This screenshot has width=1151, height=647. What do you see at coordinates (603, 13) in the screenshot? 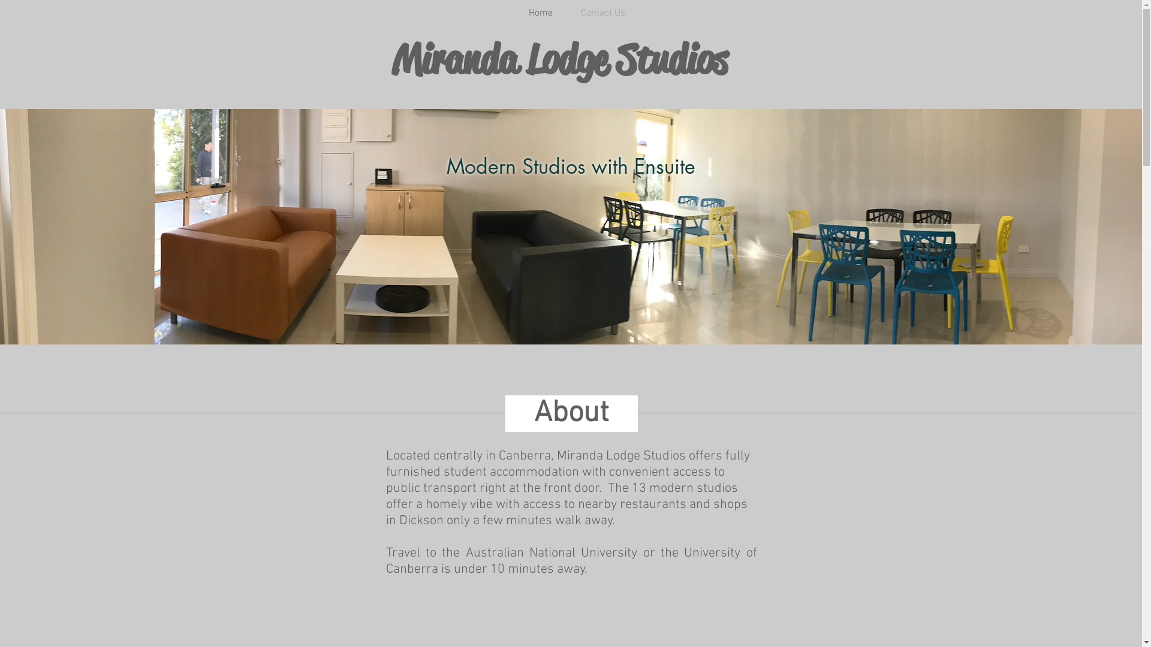
I see `Contact Us` at bounding box center [603, 13].